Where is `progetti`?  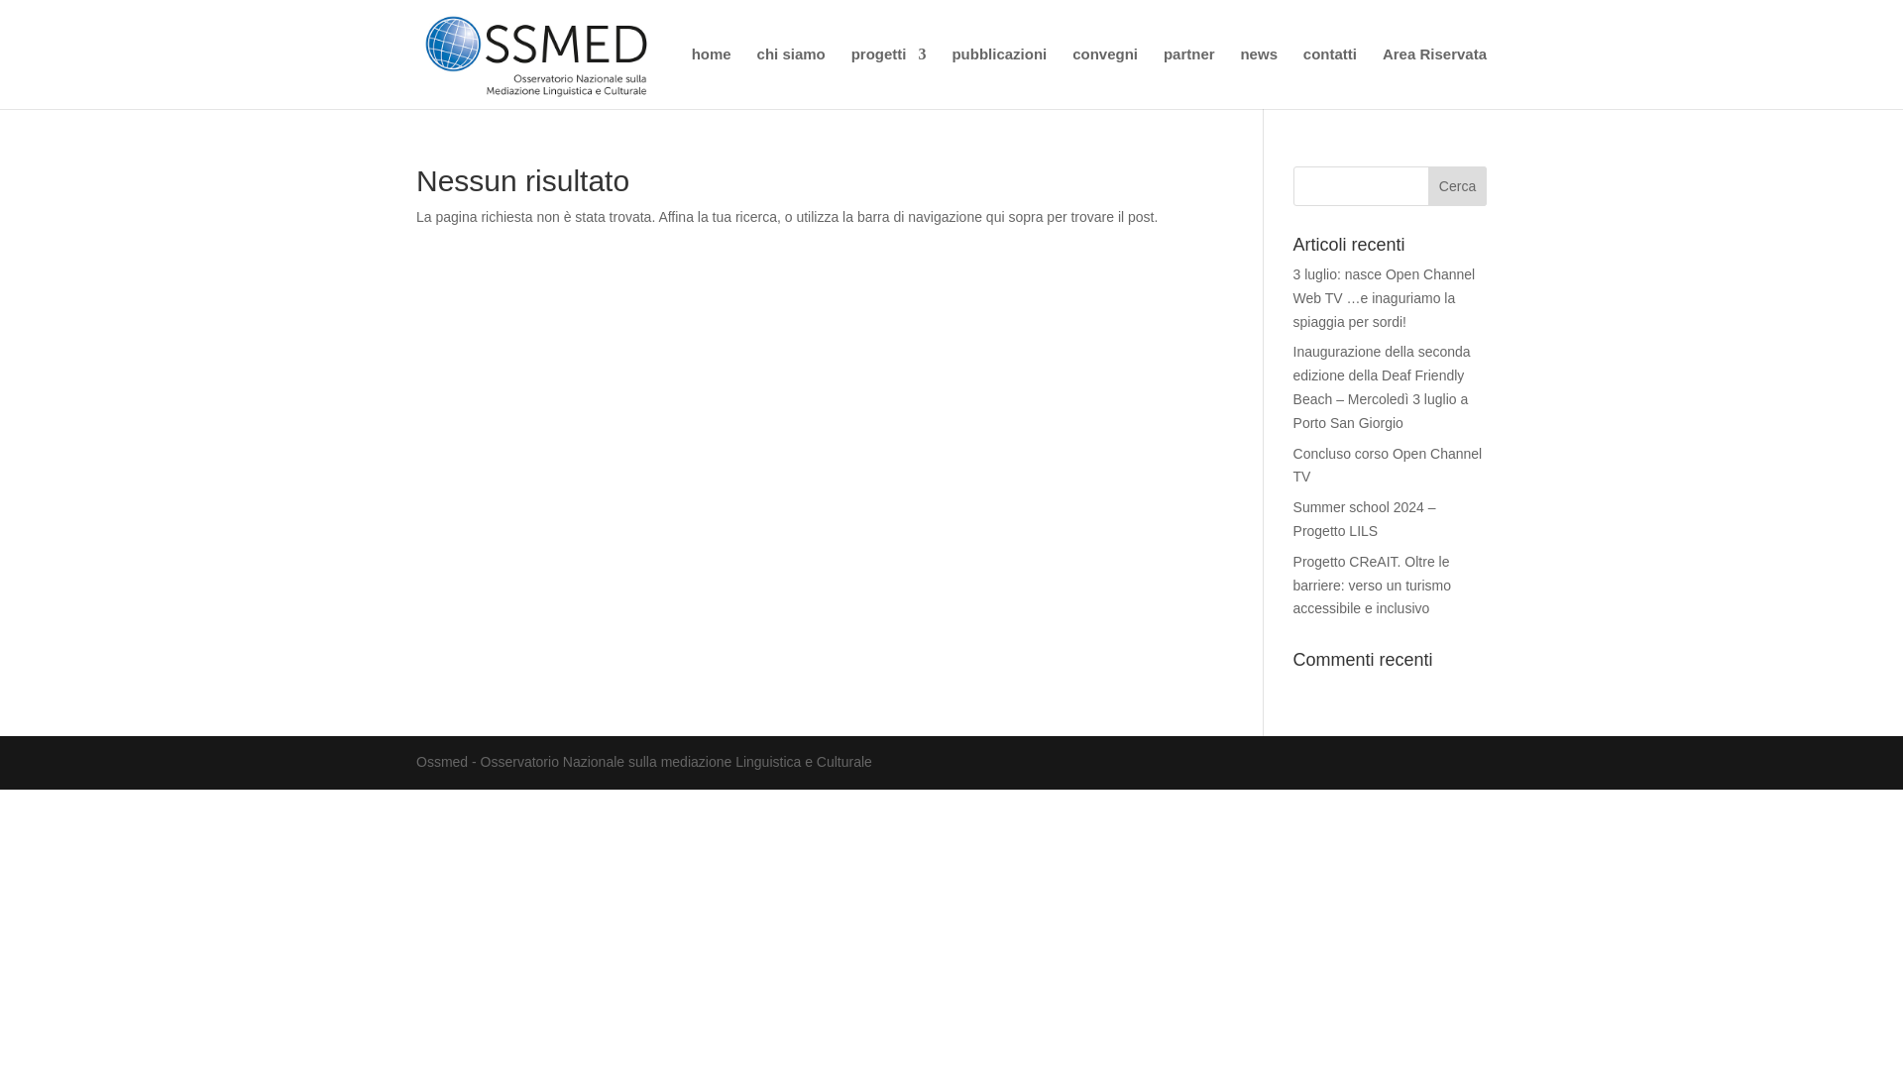 progetti is located at coordinates (888, 77).